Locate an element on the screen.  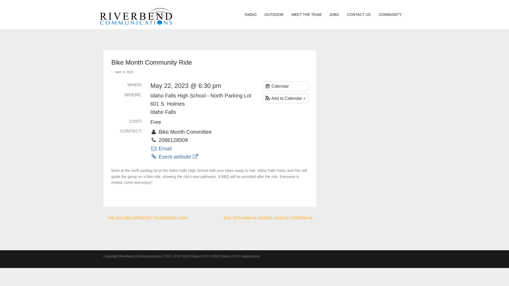
Event website is located at coordinates (174, 157).